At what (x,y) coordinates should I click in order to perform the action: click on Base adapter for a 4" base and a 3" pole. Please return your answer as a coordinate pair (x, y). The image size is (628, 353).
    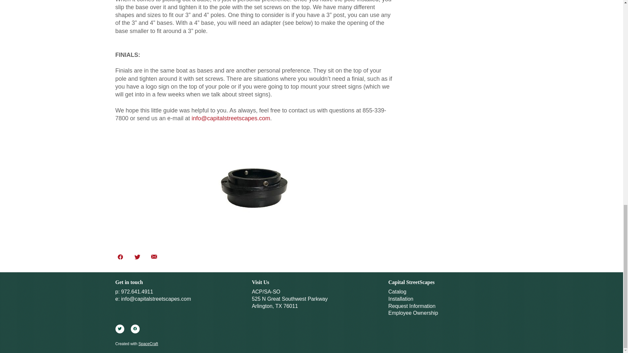
    Looking at the image, I should click on (254, 187).